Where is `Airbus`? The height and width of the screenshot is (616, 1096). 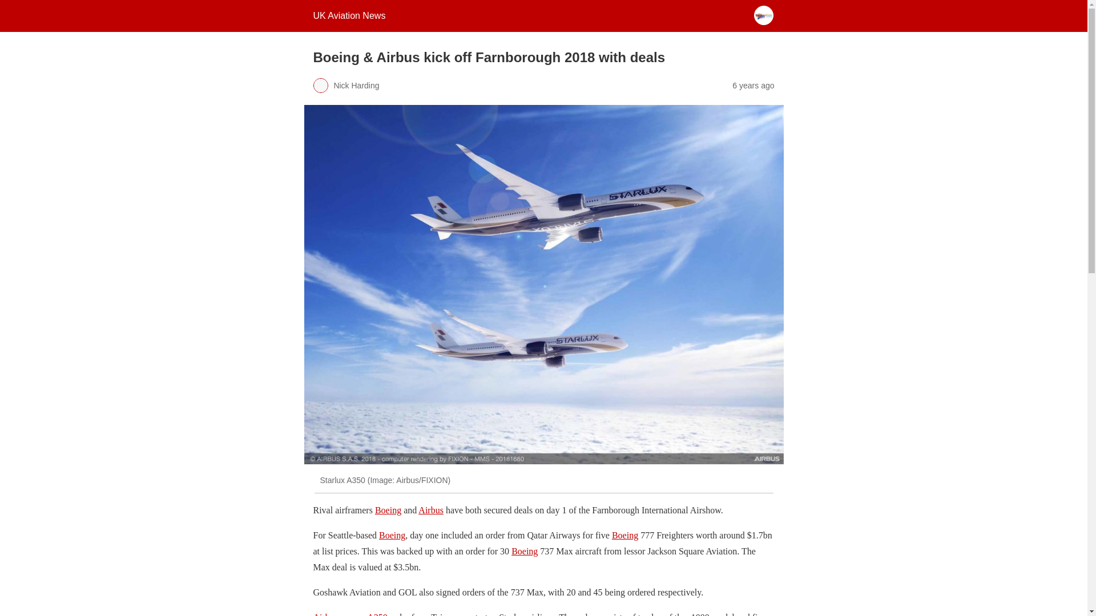
Airbus is located at coordinates (431, 510).